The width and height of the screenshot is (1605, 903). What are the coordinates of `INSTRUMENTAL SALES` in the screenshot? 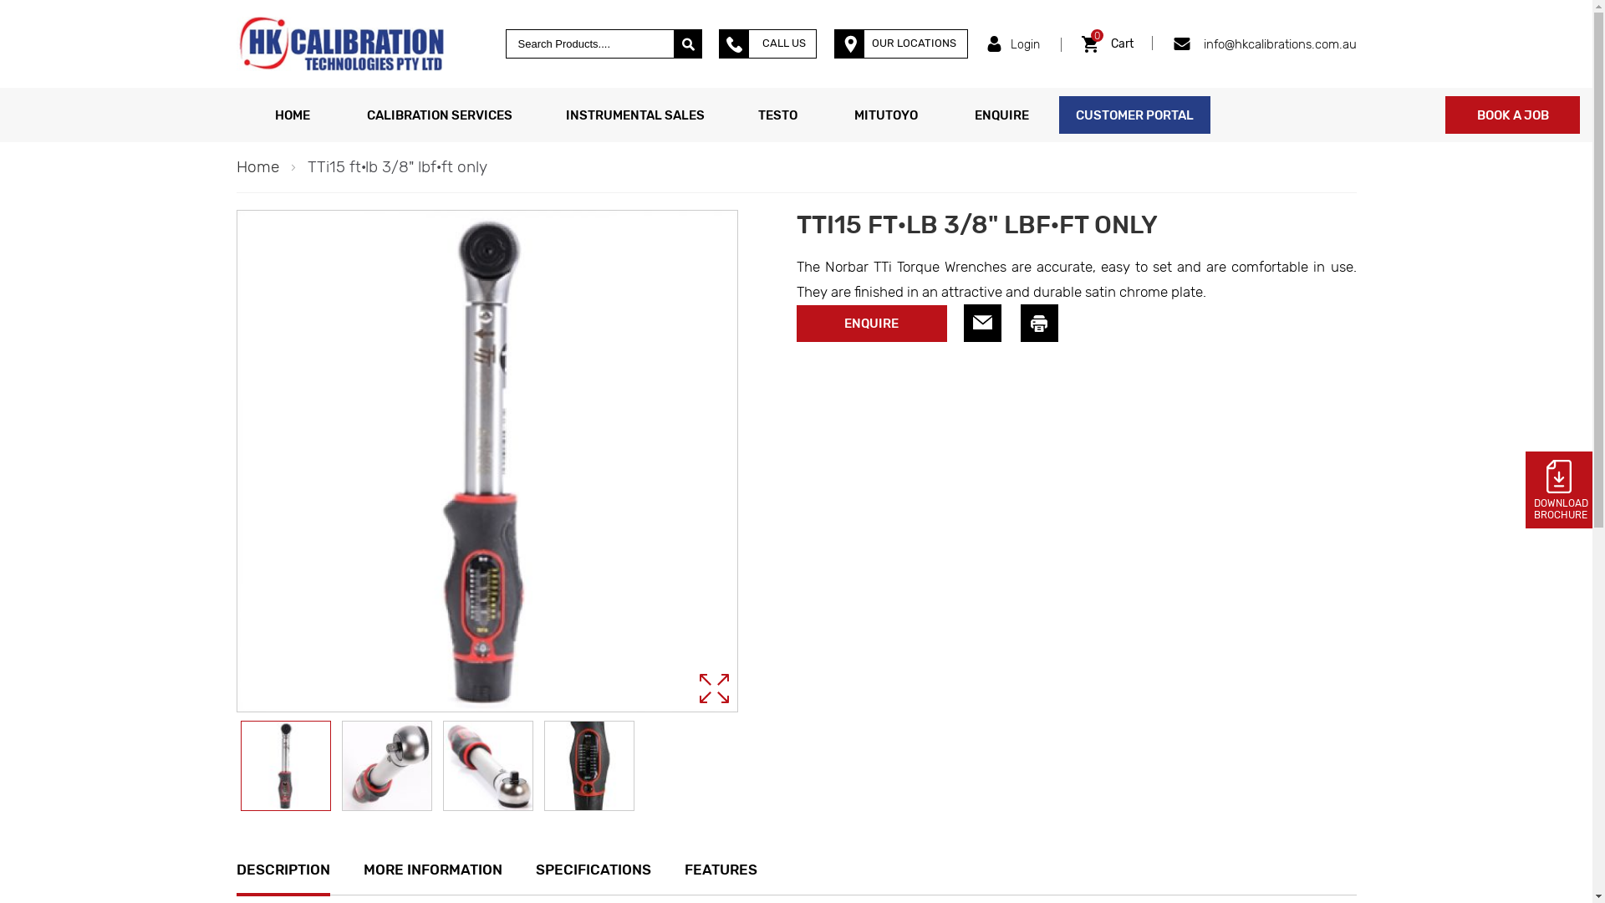 It's located at (634, 115).